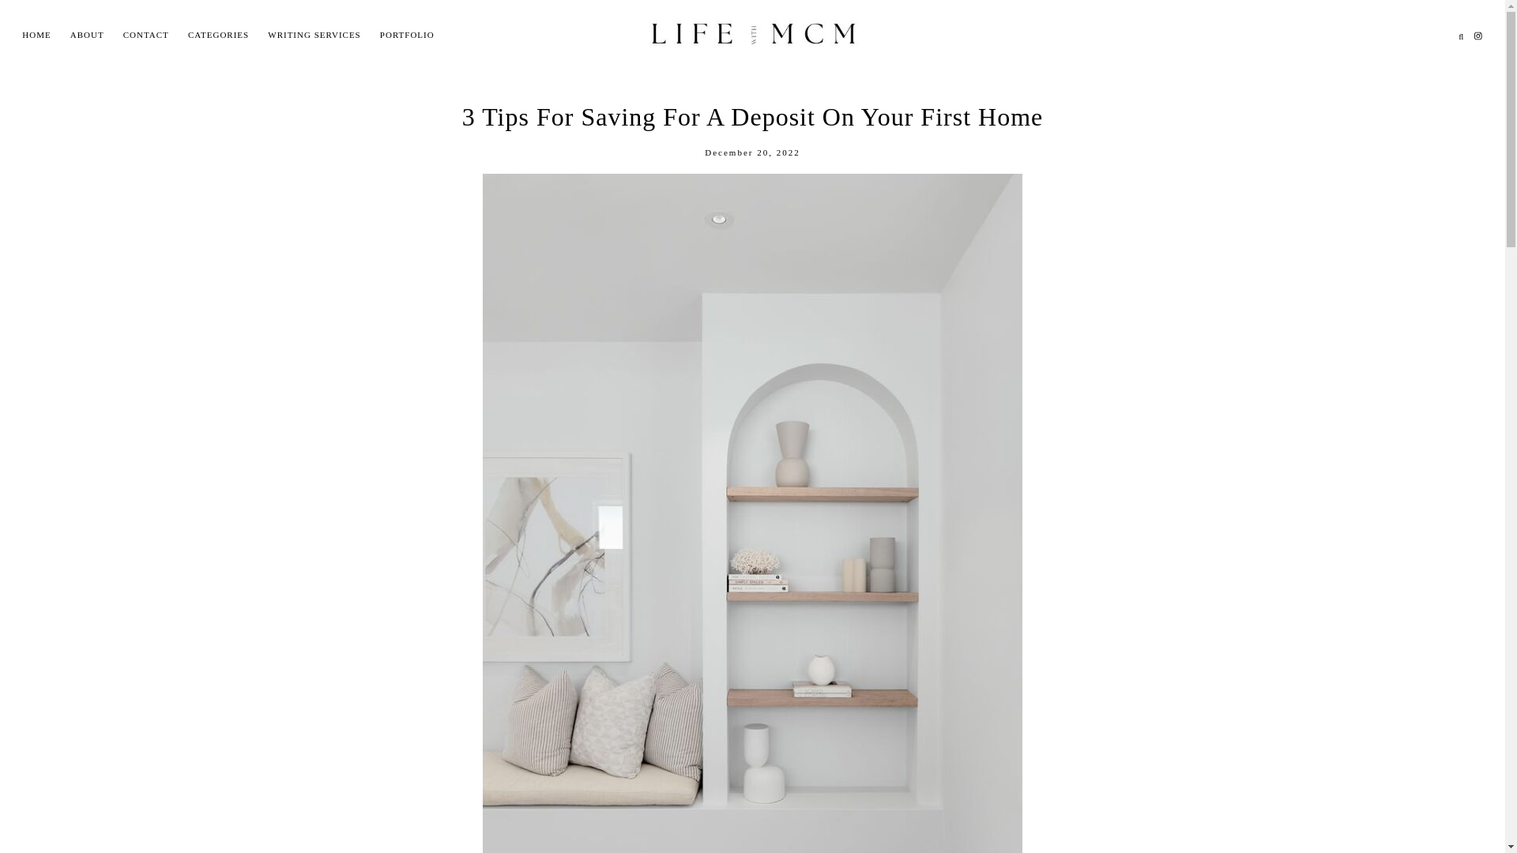  Describe the element at coordinates (218, 35) in the screenshot. I see `CATEGORIES` at that location.